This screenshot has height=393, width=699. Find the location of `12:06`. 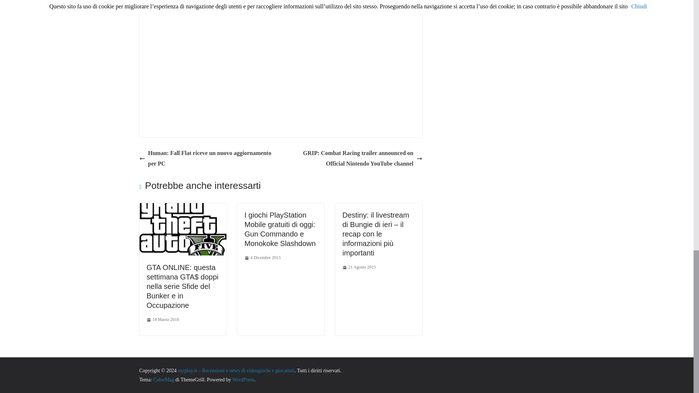

12:06 is located at coordinates (162, 319).